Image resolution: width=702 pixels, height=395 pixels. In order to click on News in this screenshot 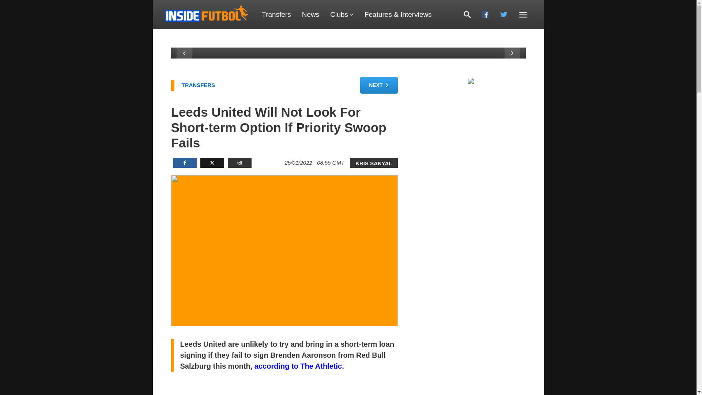, I will do `click(310, 15)`.